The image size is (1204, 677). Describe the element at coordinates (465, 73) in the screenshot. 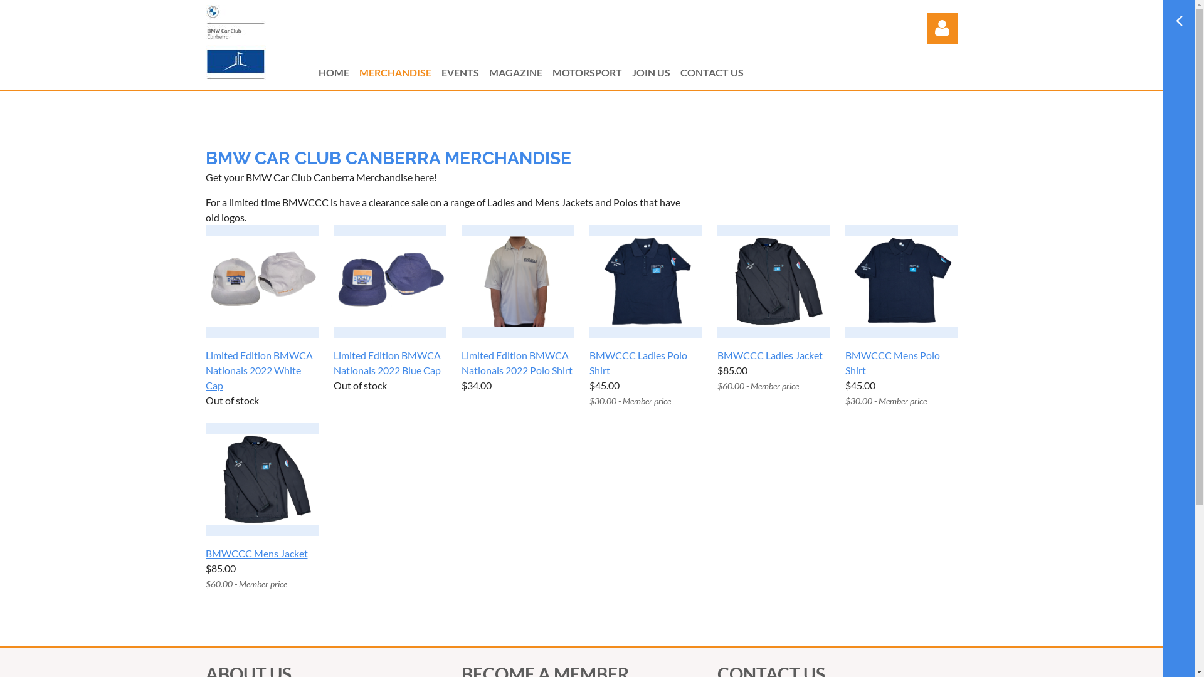

I see `EVENTS` at that location.